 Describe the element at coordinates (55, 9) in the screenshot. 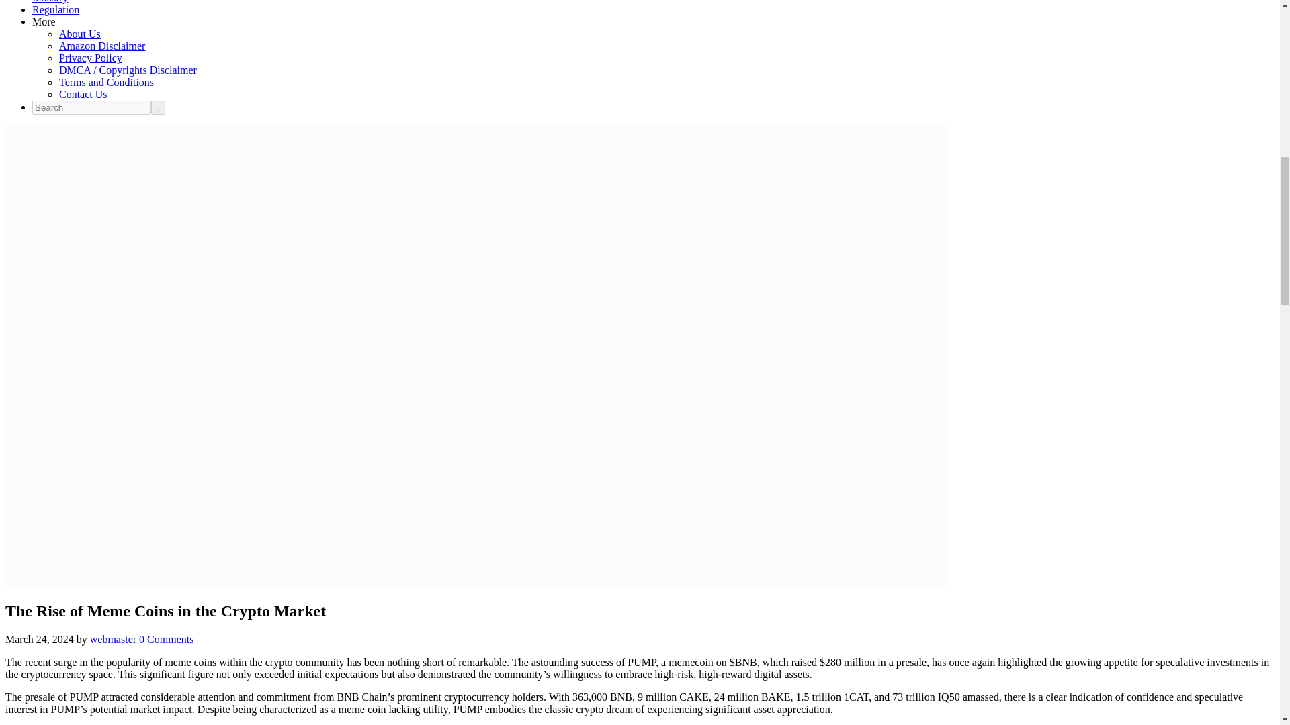

I see `Regulation` at that location.